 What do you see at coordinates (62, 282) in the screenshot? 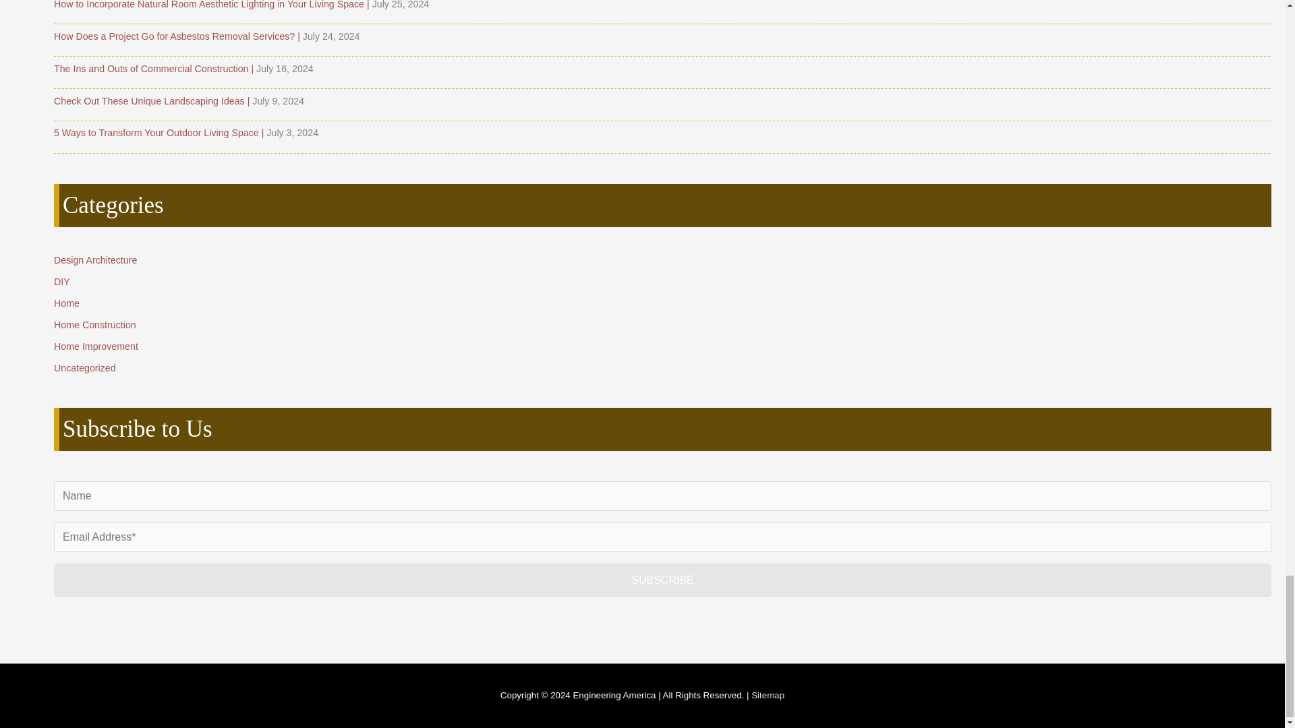
I see `DIY` at bounding box center [62, 282].